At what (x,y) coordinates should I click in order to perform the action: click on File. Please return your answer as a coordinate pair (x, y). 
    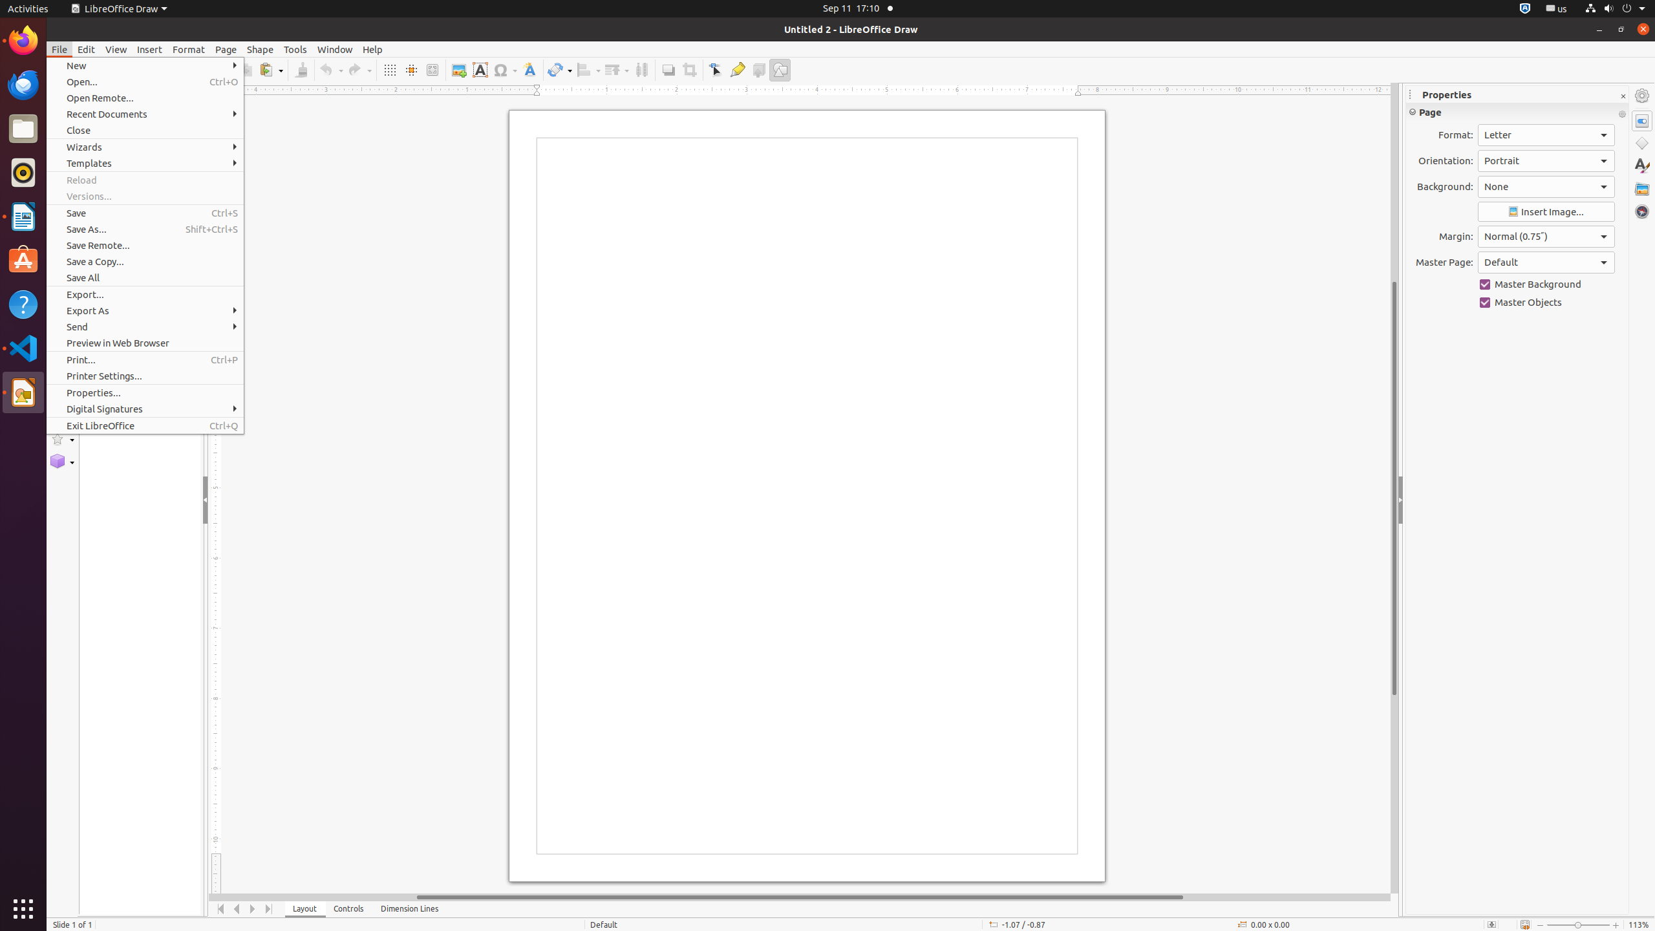
    Looking at the image, I should click on (59, 49).